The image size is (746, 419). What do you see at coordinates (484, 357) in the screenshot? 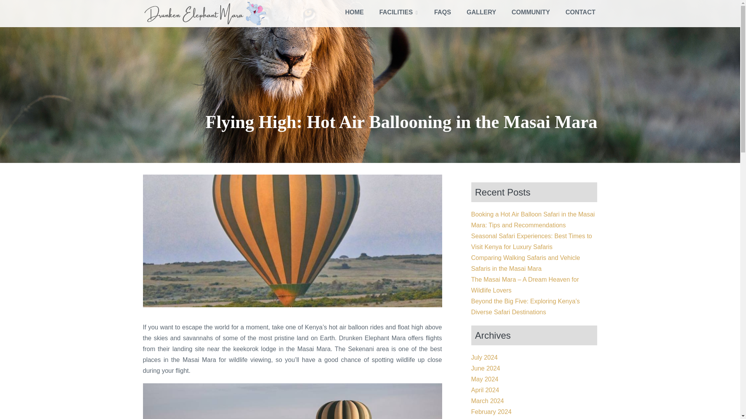
I see `July 2024` at bounding box center [484, 357].